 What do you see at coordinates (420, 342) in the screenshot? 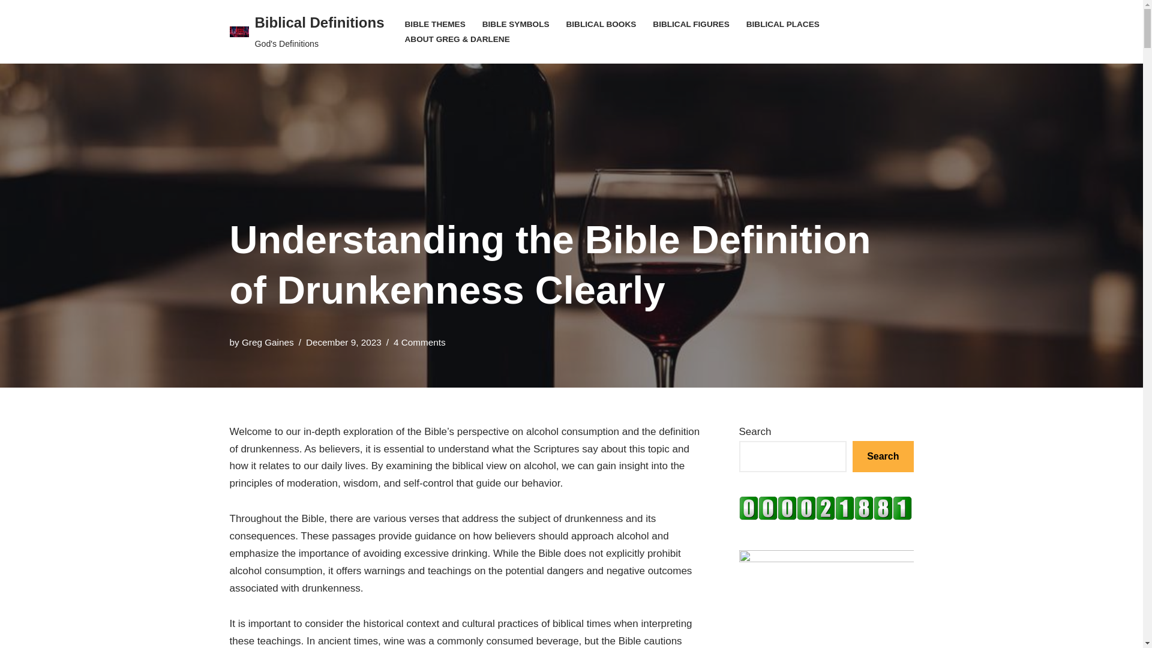
I see `4 Comments` at bounding box center [420, 342].